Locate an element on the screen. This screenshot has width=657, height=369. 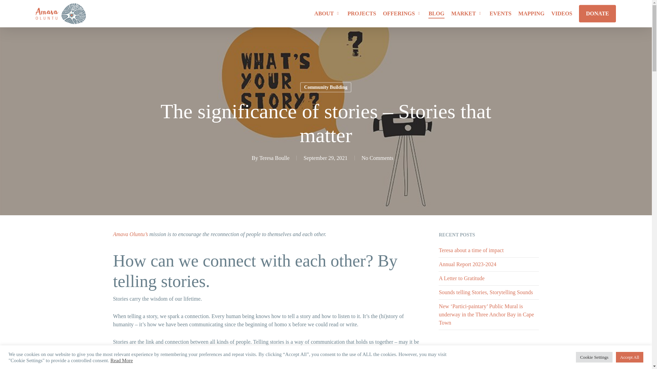
Sounds telling Stories, Storytelling Sounds is located at coordinates (486, 292).